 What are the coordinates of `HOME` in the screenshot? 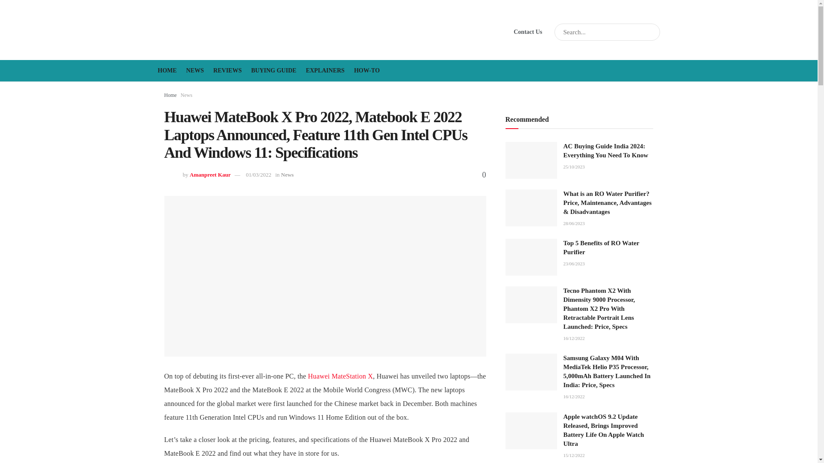 It's located at (167, 71).